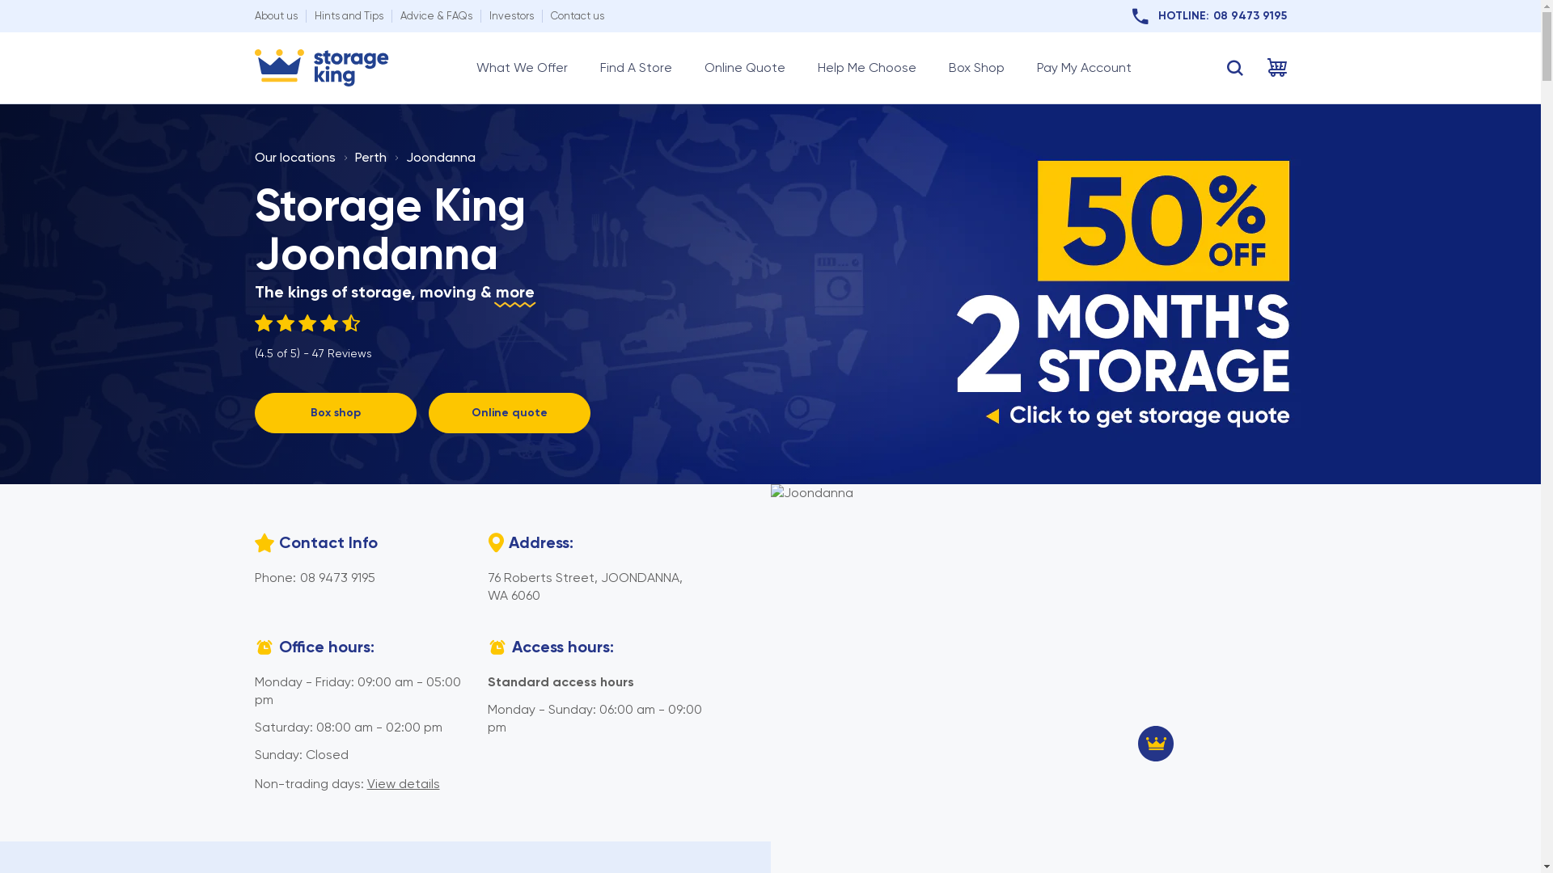 Image resolution: width=1553 pixels, height=873 pixels. What do you see at coordinates (370, 157) in the screenshot?
I see `Perth` at bounding box center [370, 157].